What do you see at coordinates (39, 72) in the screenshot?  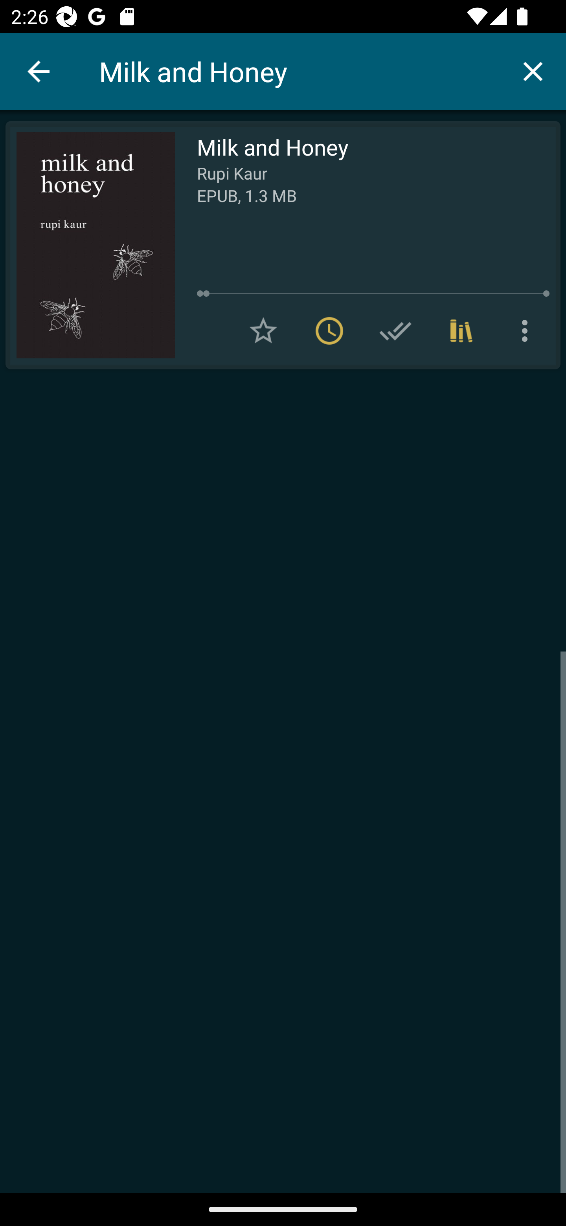 I see `Back` at bounding box center [39, 72].